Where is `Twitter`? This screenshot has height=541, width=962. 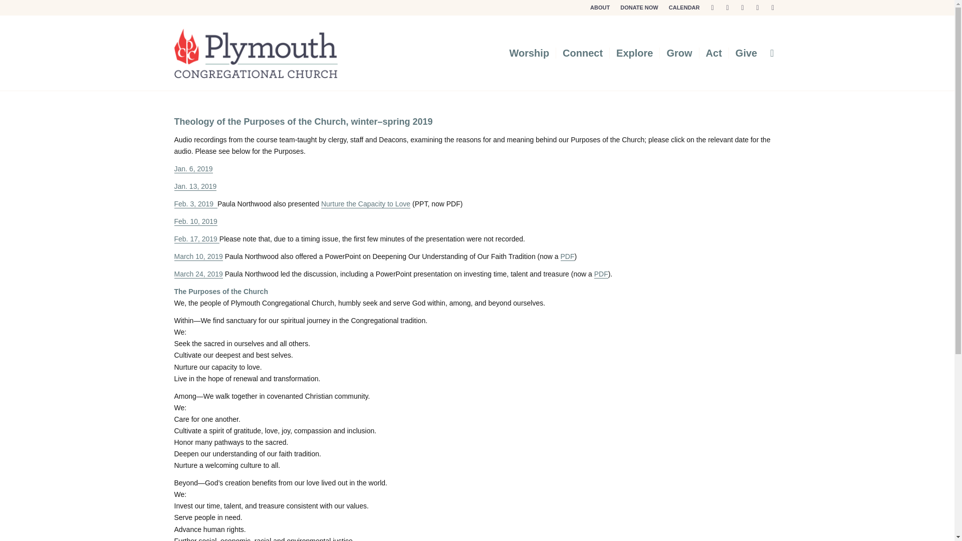 Twitter is located at coordinates (712, 8).